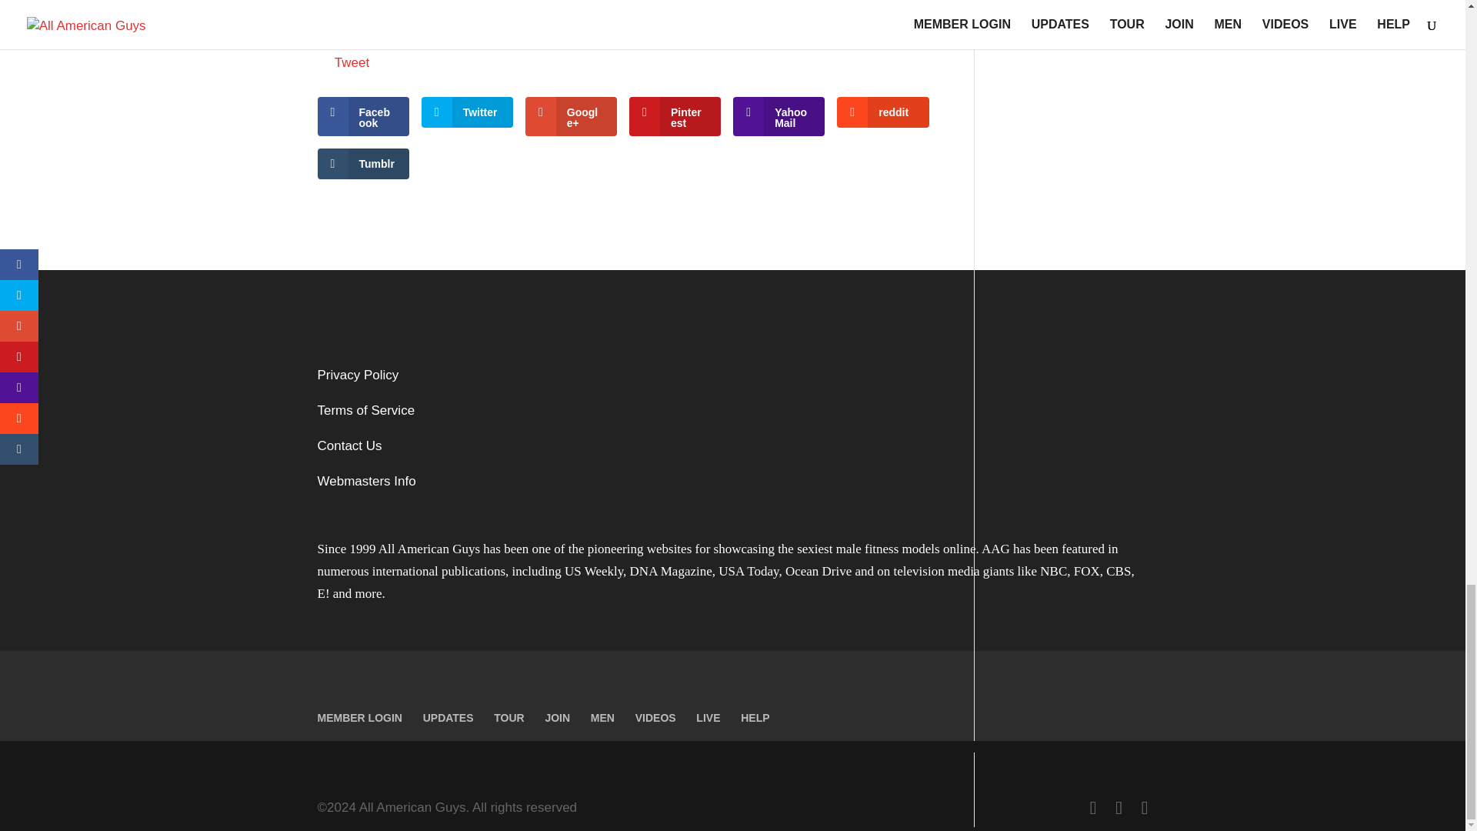  Describe the element at coordinates (779, 117) in the screenshot. I see `Yahoo Mail` at that location.